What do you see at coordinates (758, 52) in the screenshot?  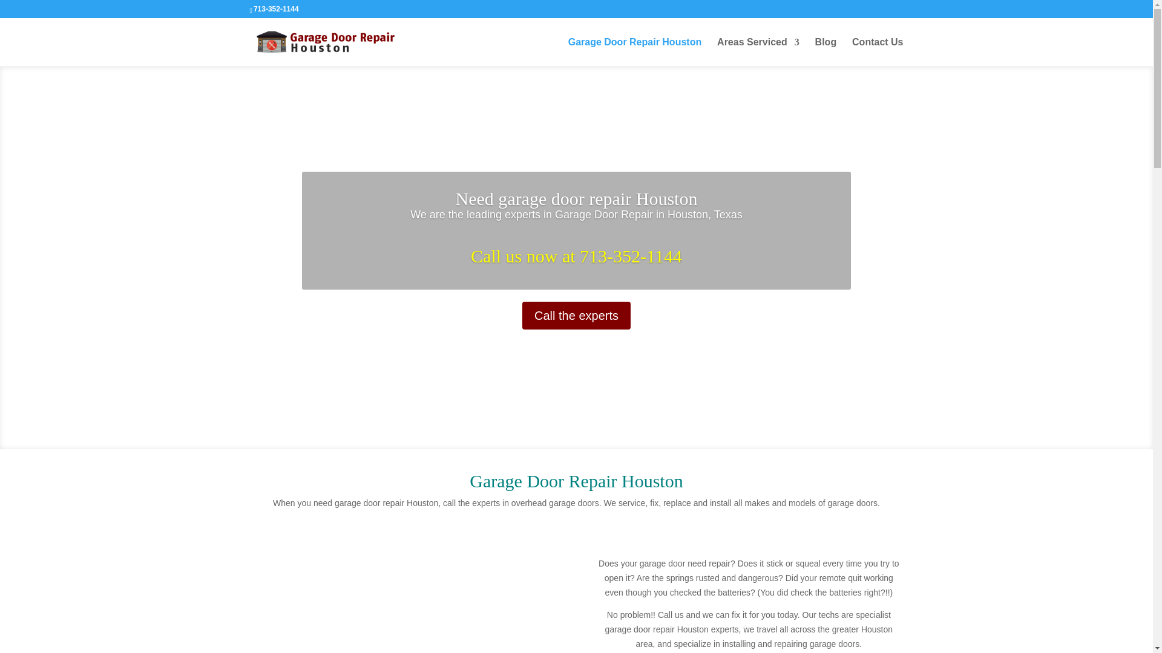 I see `Areas Serviced` at bounding box center [758, 52].